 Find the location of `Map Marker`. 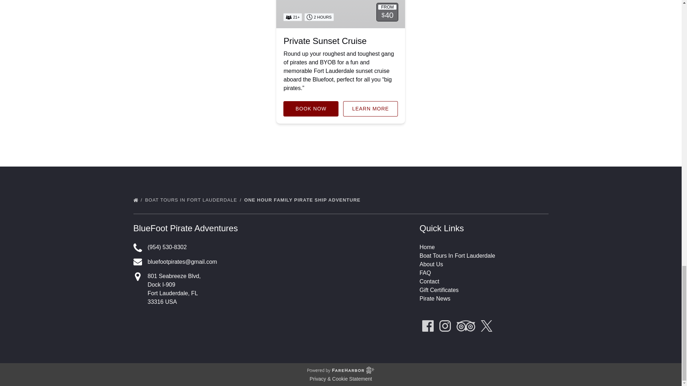

Map Marker is located at coordinates (137, 277).